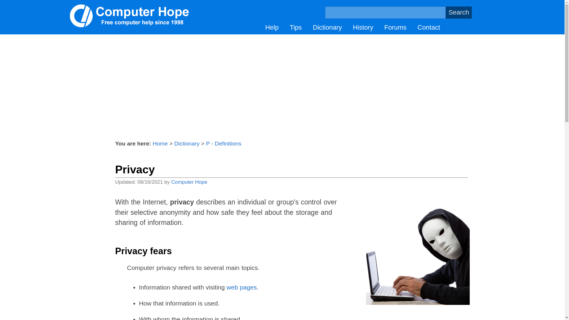 This screenshot has width=569, height=320. Describe the element at coordinates (272, 27) in the screenshot. I see `Help` at that location.